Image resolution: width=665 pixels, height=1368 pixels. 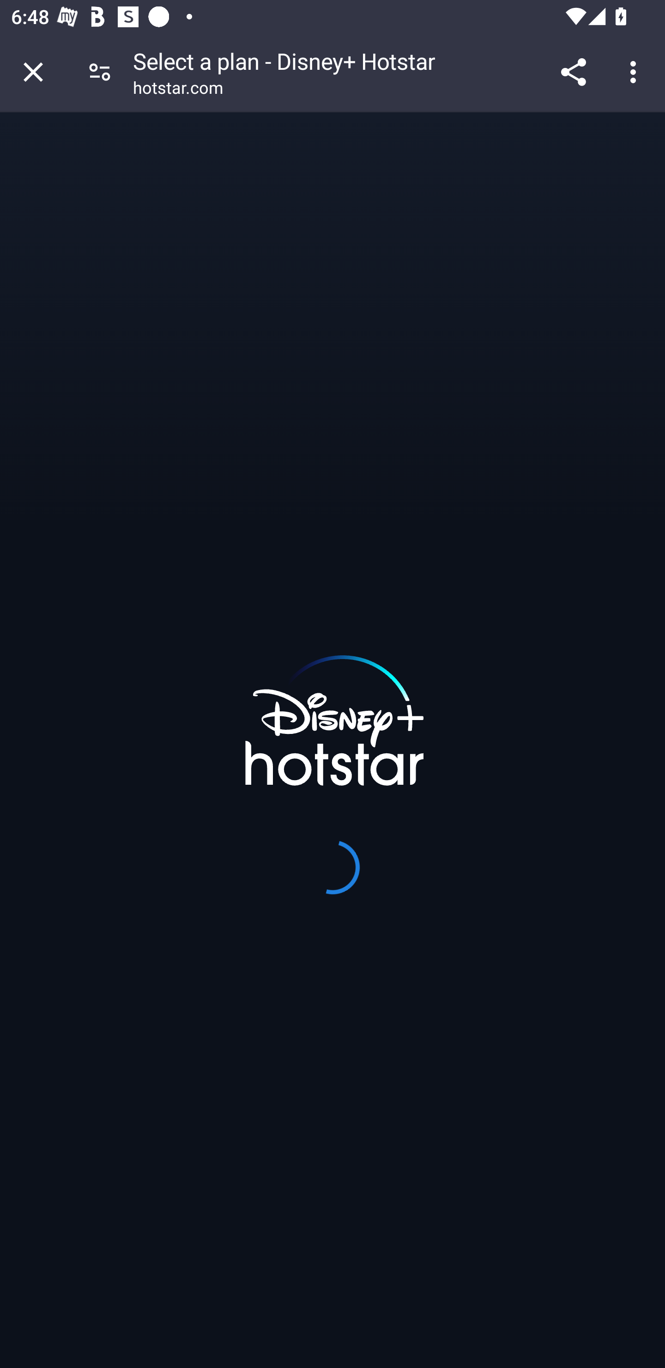 I want to click on hotstar.com, so click(x=178, y=90).